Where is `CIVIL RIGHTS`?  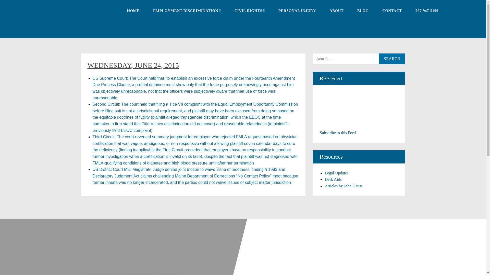
CIVIL RIGHTS is located at coordinates (250, 11).